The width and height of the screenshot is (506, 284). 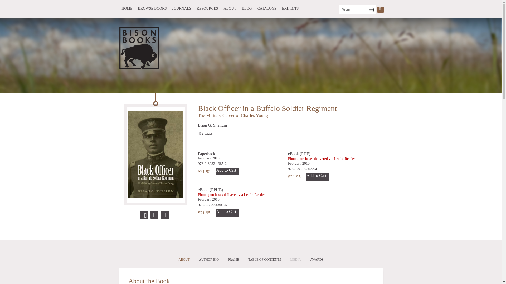 What do you see at coordinates (207, 8) in the screenshot?
I see `RESOURCES` at bounding box center [207, 8].